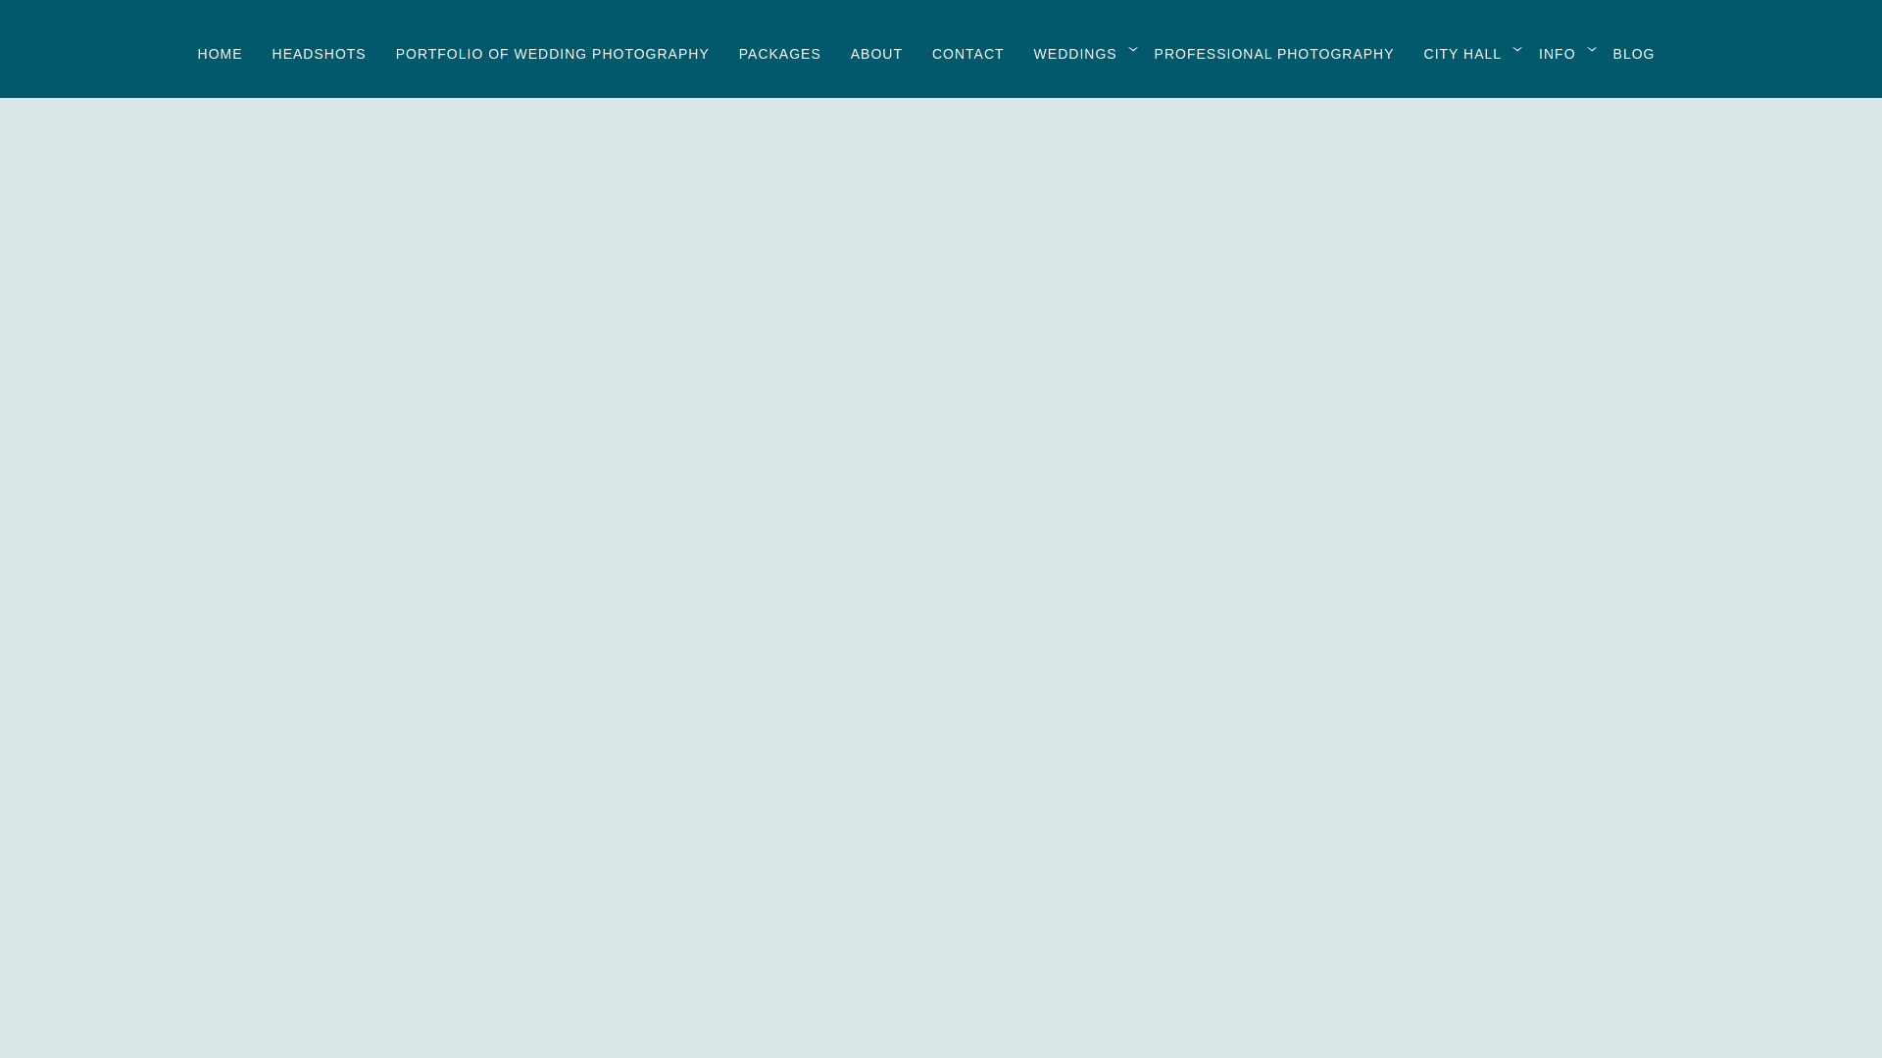 The width and height of the screenshot is (1882, 1058). Describe the element at coordinates (1075, 53) in the screenshot. I see `WEDDINGS` at that location.